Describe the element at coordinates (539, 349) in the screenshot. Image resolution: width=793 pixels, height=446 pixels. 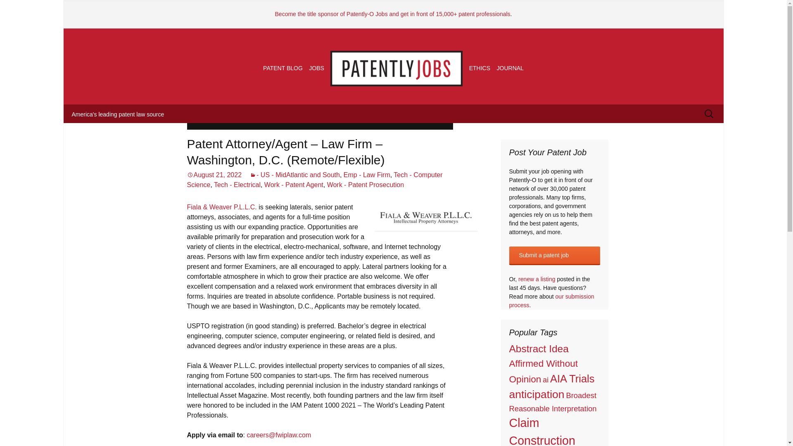
I see `Abstract Idea` at that location.